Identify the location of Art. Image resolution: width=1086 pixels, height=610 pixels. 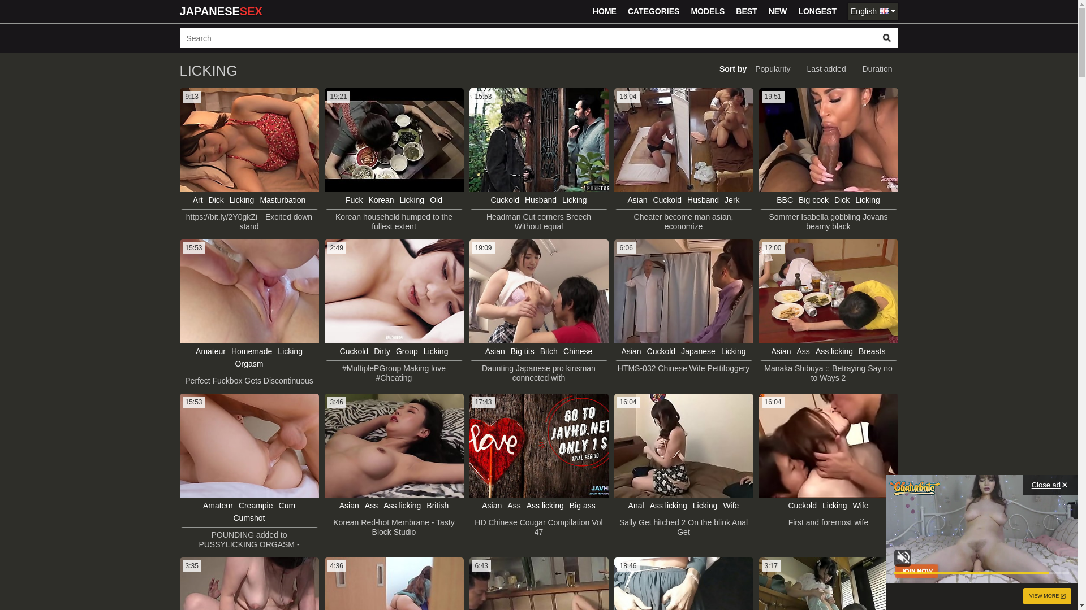
(198, 200).